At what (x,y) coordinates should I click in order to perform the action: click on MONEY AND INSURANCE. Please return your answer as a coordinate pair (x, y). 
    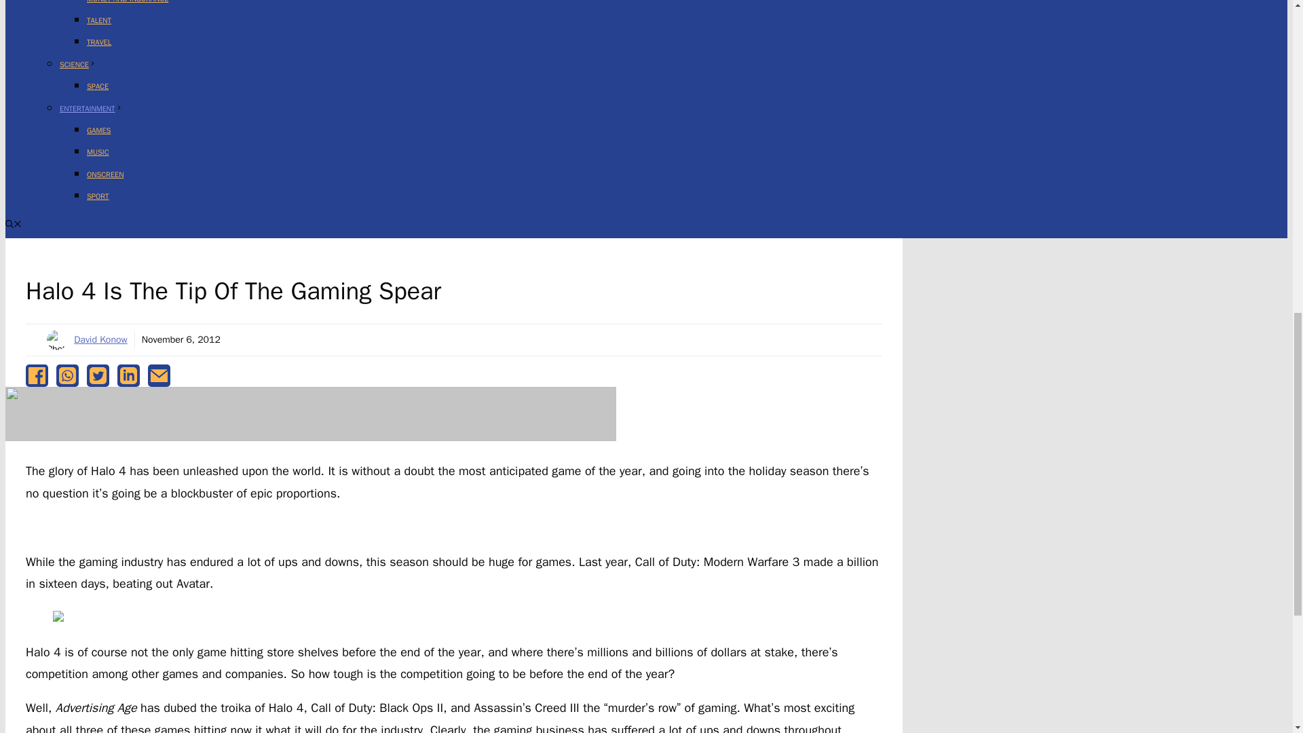
    Looking at the image, I should click on (128, 1).